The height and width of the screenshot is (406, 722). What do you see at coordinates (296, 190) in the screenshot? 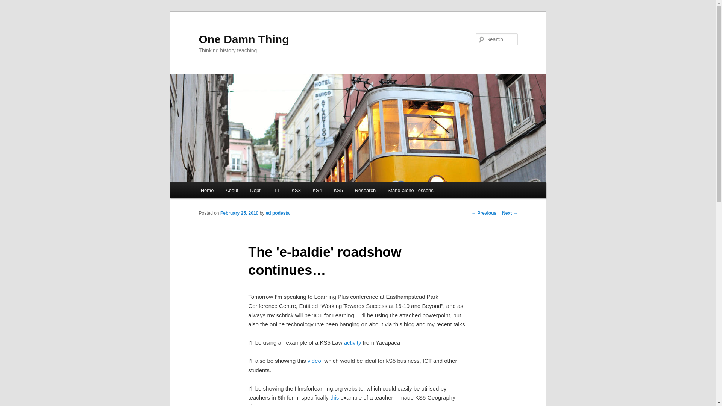
I see `KS3` at bounding box center [296, 190].